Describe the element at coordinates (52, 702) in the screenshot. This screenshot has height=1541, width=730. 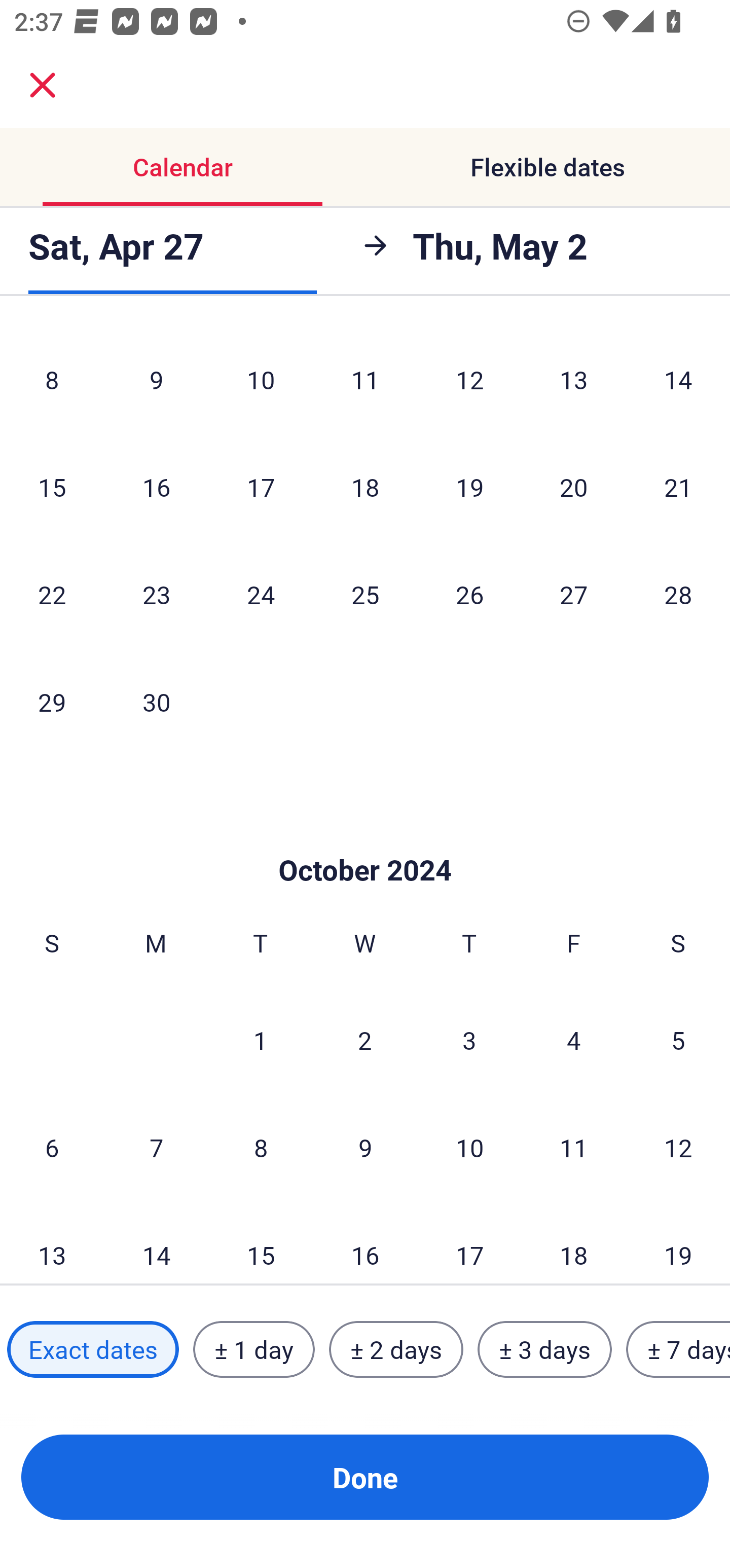
I see `29 Sunday, September 29, 2024` at that location.